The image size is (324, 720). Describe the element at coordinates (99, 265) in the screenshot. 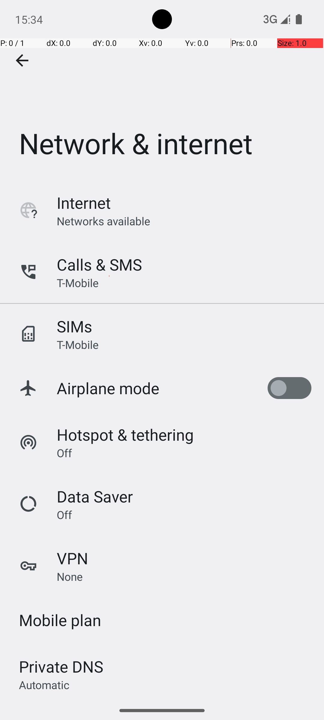

I see `Calls & SMS` at that location.